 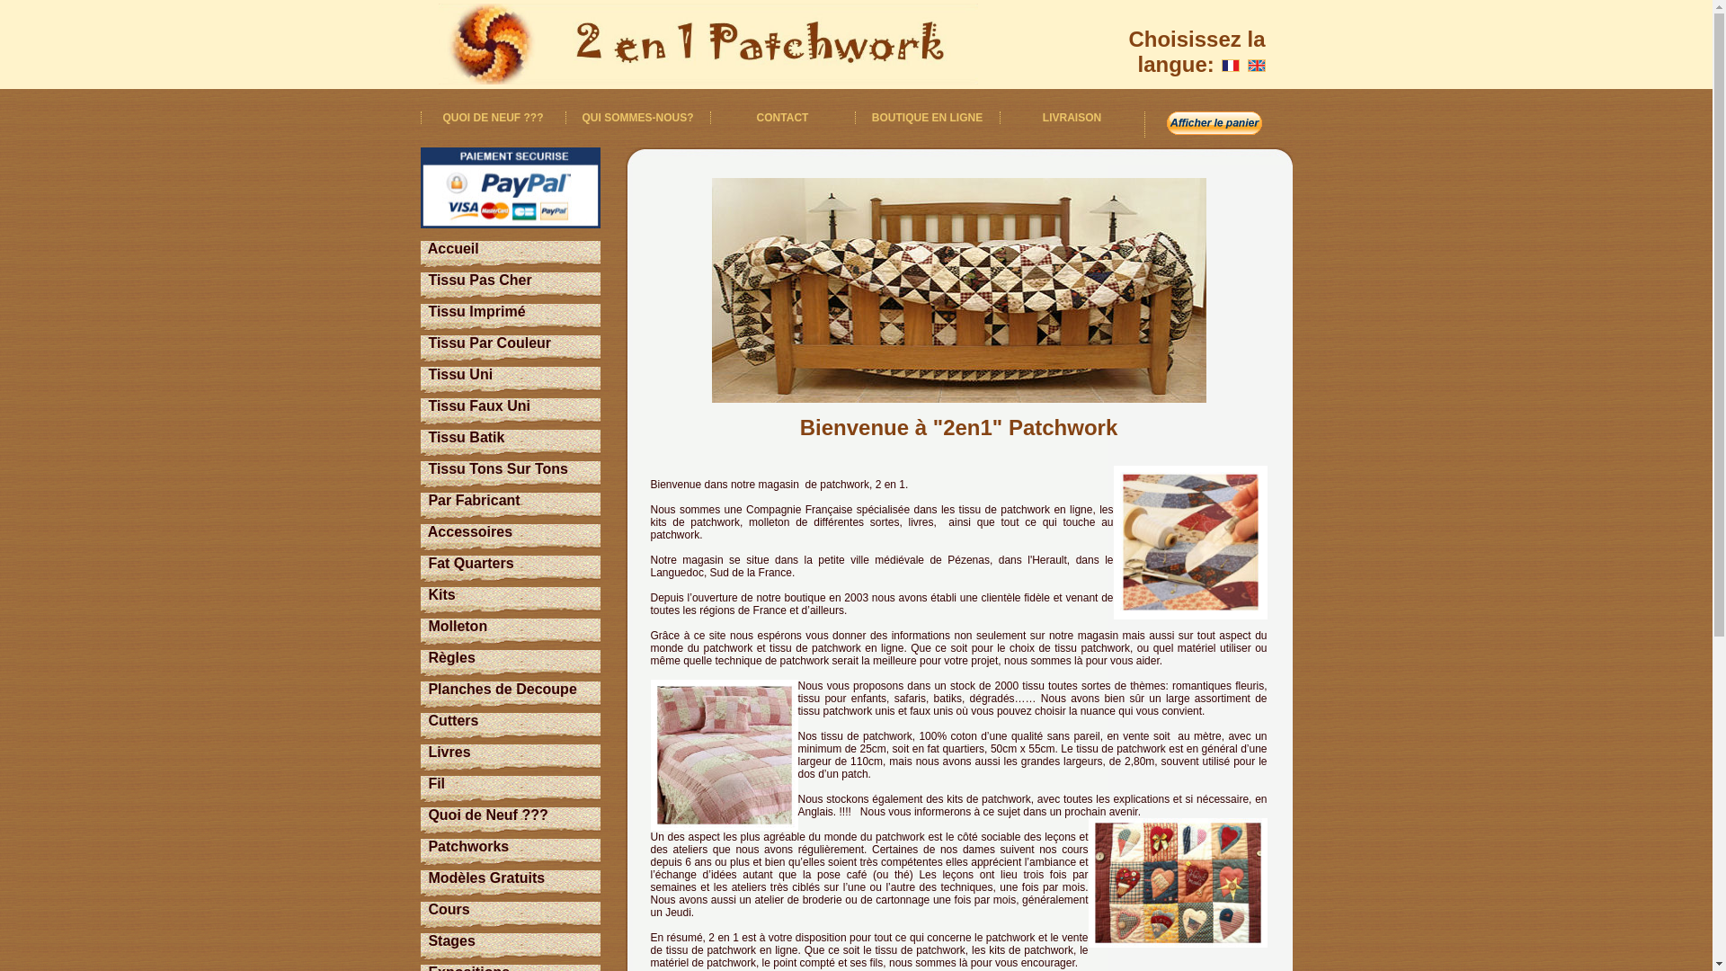 What do you see at coordinates (511, 343) in the screenshot?
I see `Par Couleur` at bounding box center [511, 343].